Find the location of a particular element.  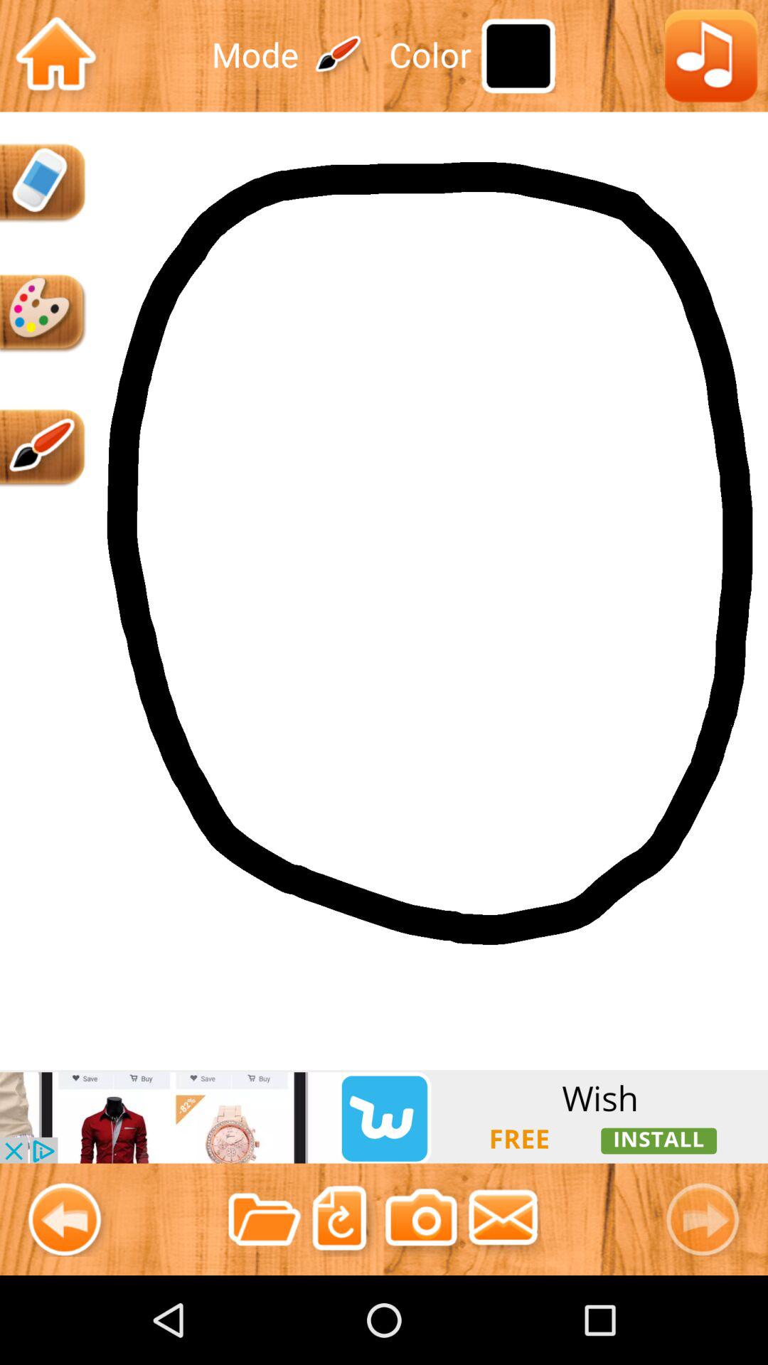

brush tool is located at coordinates (44, 448).